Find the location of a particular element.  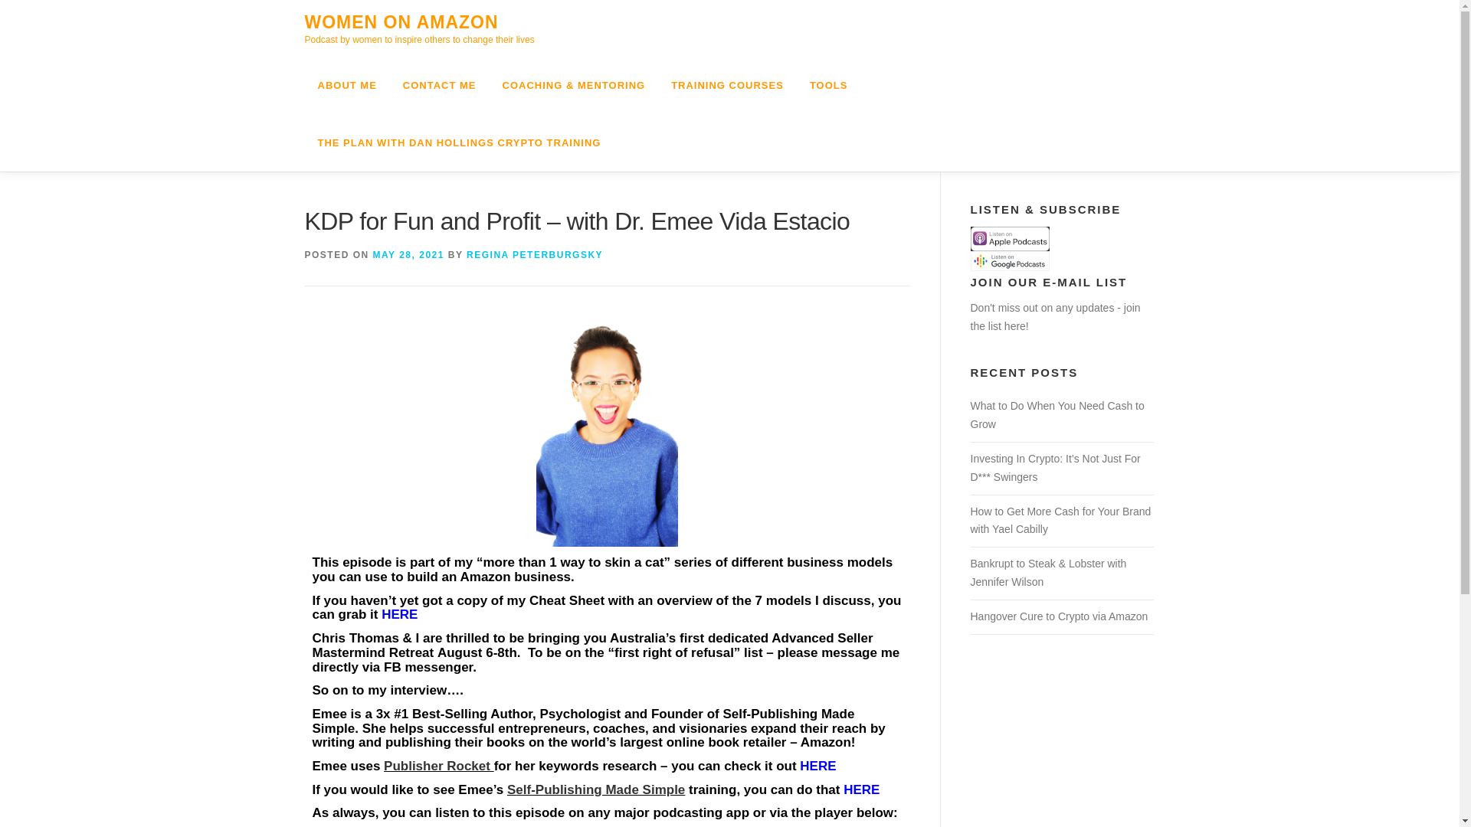

ABOUT ME is located at coordinates (346, 86).